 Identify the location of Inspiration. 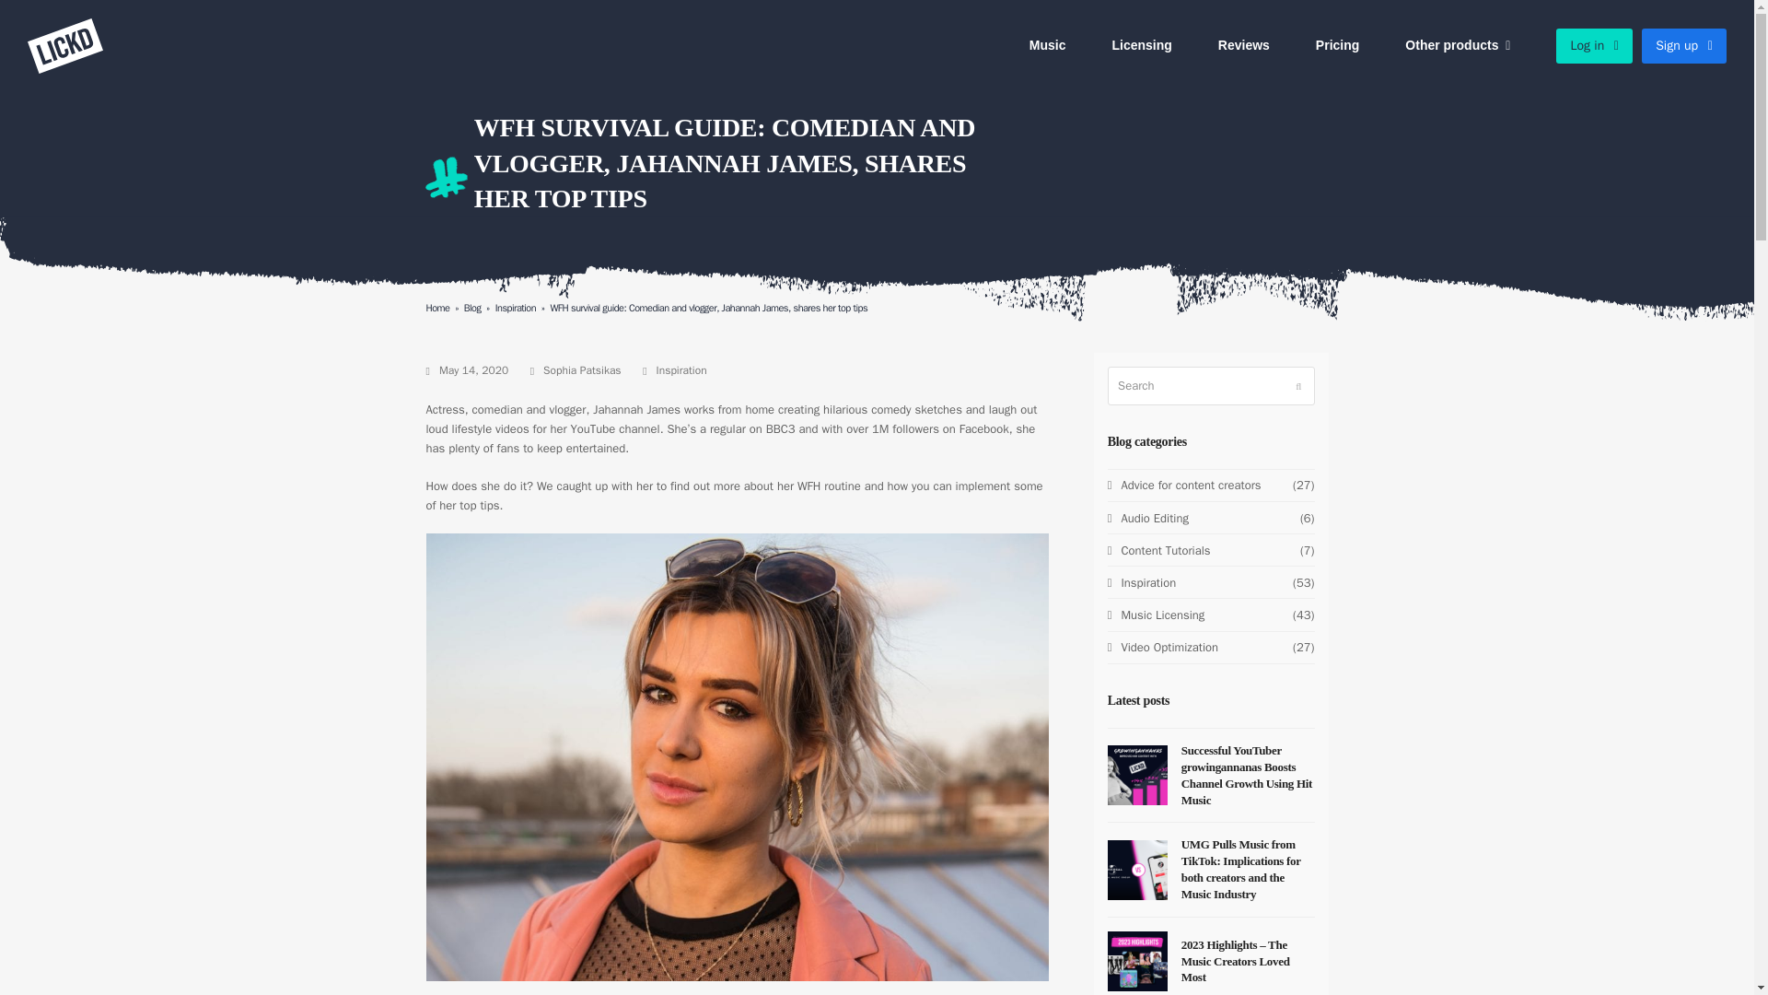
(515, 307).